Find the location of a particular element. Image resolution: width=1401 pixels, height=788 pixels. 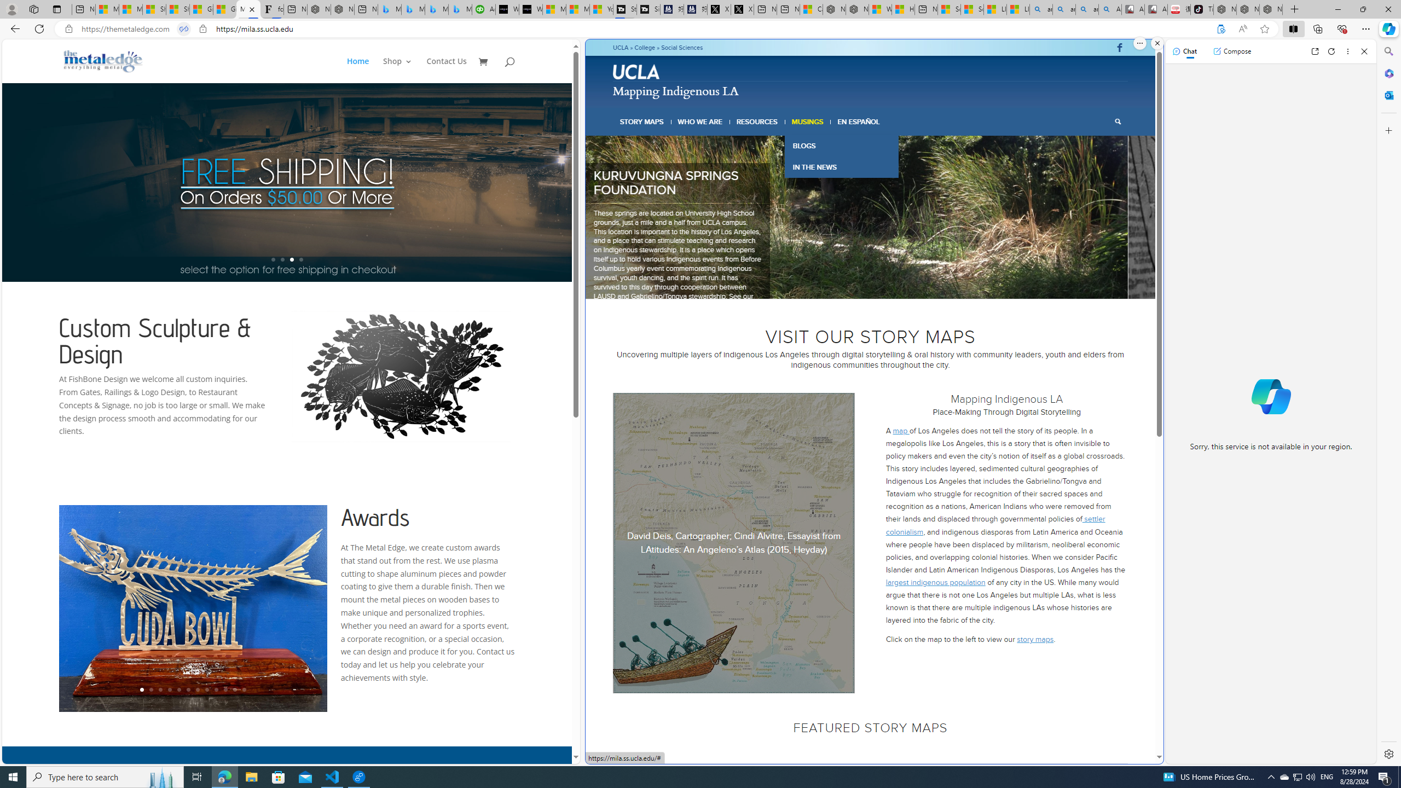

Nordace Siena Pro 15 Backpack is located at coordinates (1248, 9).